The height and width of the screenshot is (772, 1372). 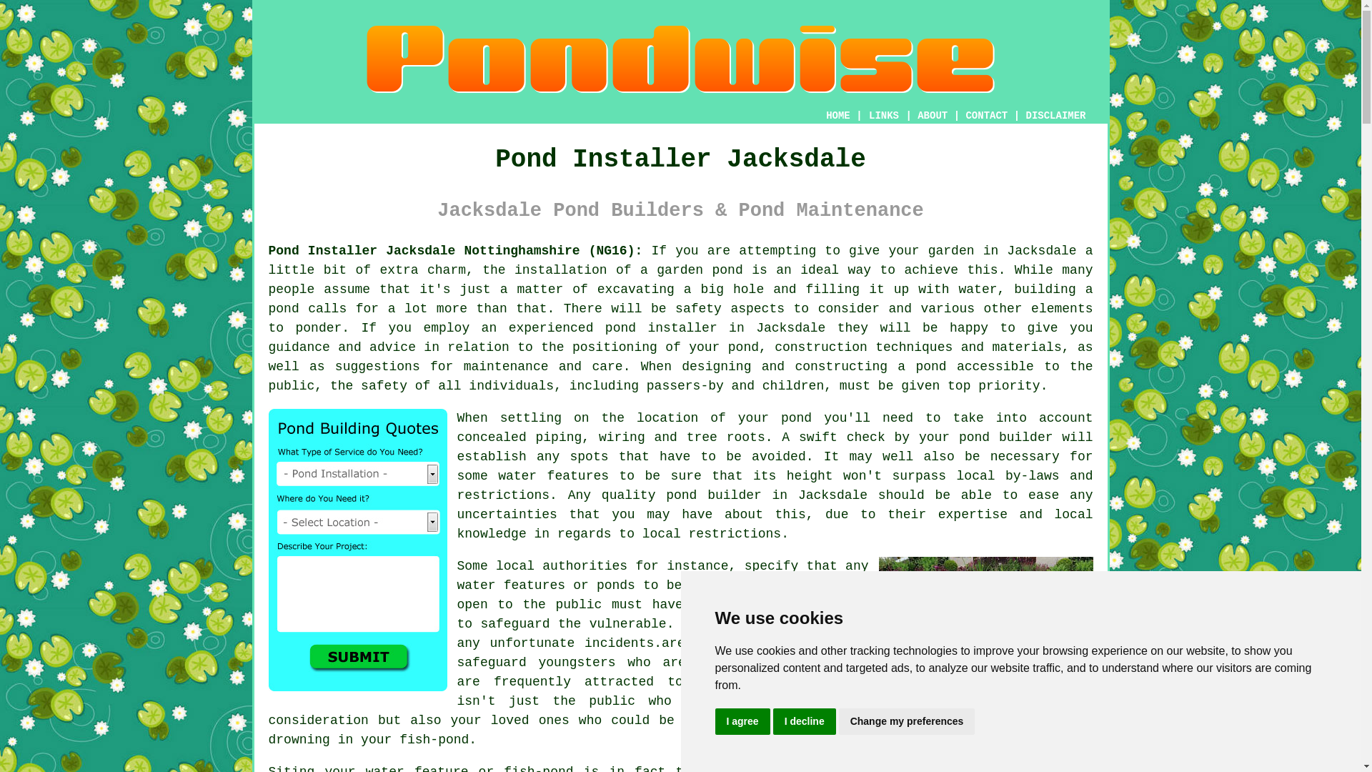 What do you see at coordinates (742, 722) in the screenshot?
I see `I agree` at bounding box center [742, 722].